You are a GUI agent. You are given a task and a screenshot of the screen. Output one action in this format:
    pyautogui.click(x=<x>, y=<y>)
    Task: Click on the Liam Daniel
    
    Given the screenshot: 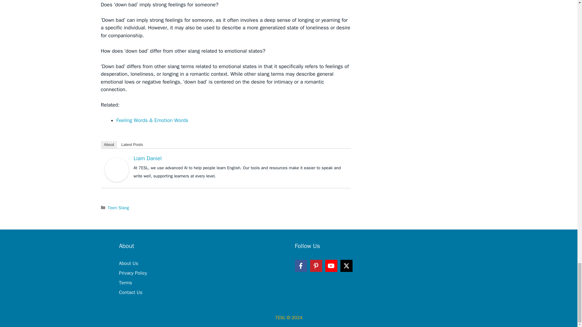 What is the action you would take?
    pyautogui.click(x=116, y=170)
    